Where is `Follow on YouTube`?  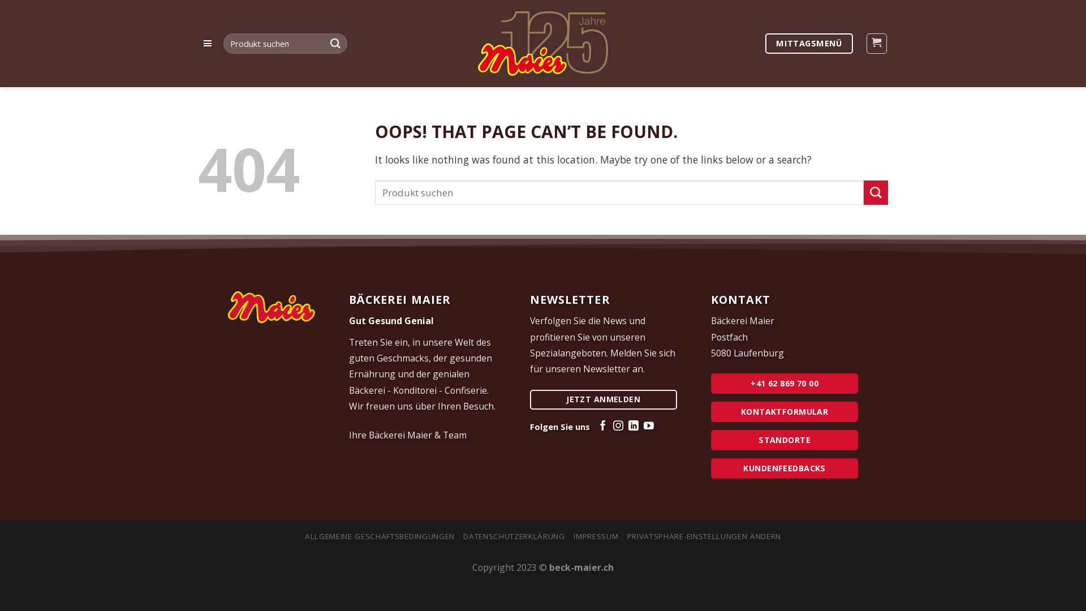 Follow on YouTube is located at coordinates (649, 427).